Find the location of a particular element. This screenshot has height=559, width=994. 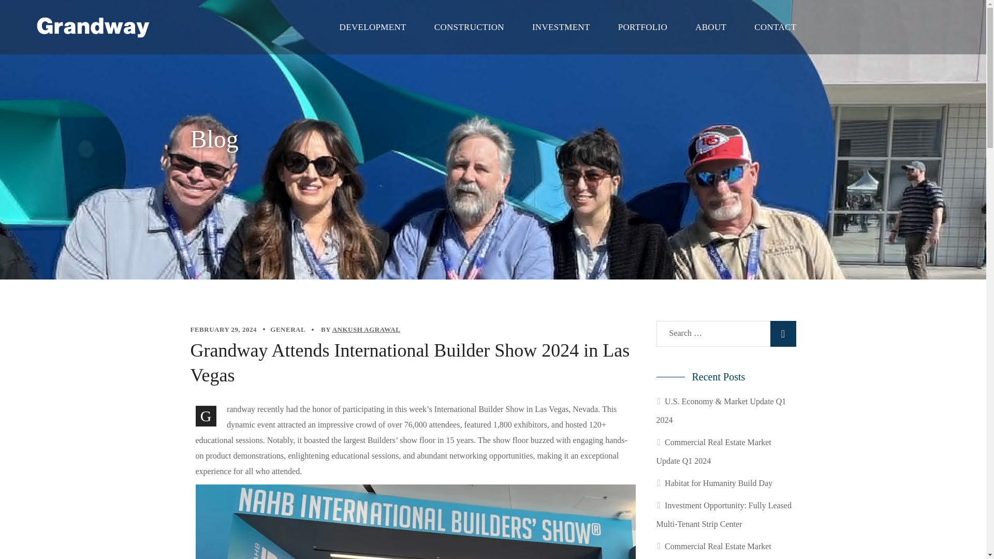

PORTFOLIO is located at coordinates (642, 27).